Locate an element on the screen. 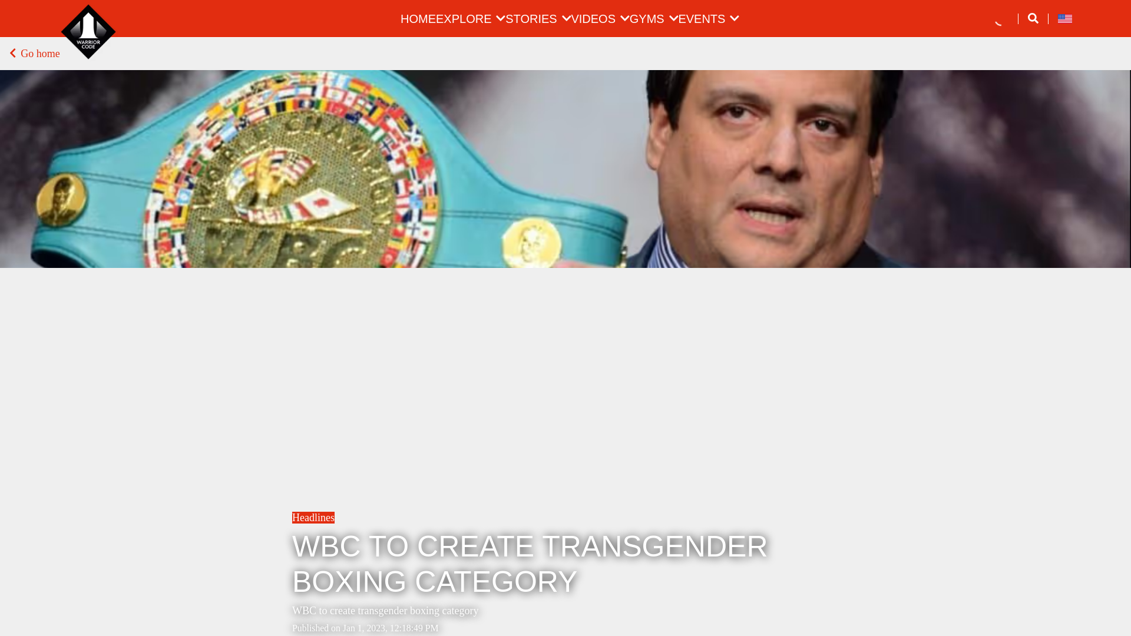 The image size is (1131, 636). STORIES is located at coordinates (531, 18).